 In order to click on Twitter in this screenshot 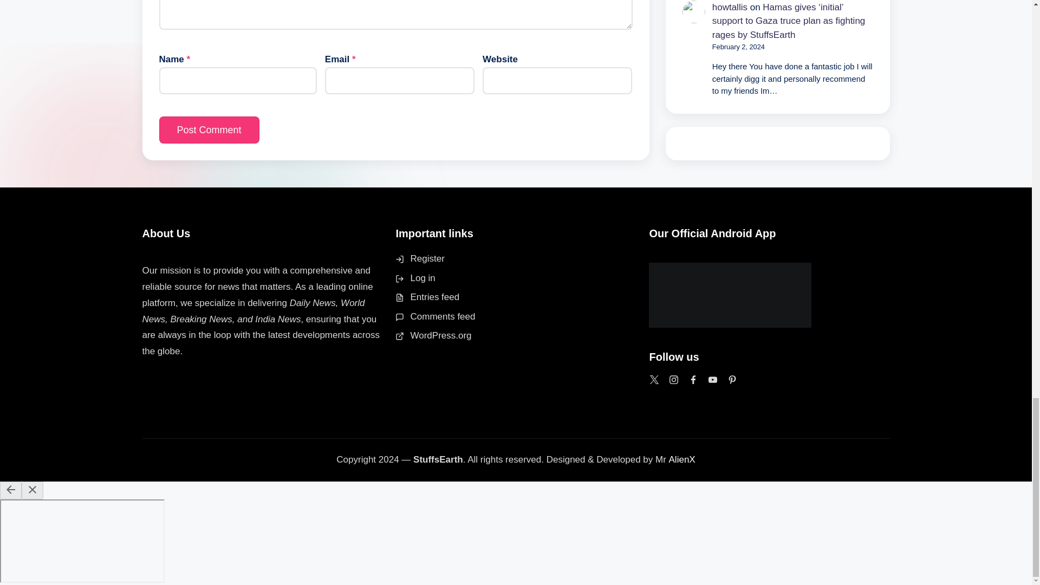, I will do `click(654, 379)`.